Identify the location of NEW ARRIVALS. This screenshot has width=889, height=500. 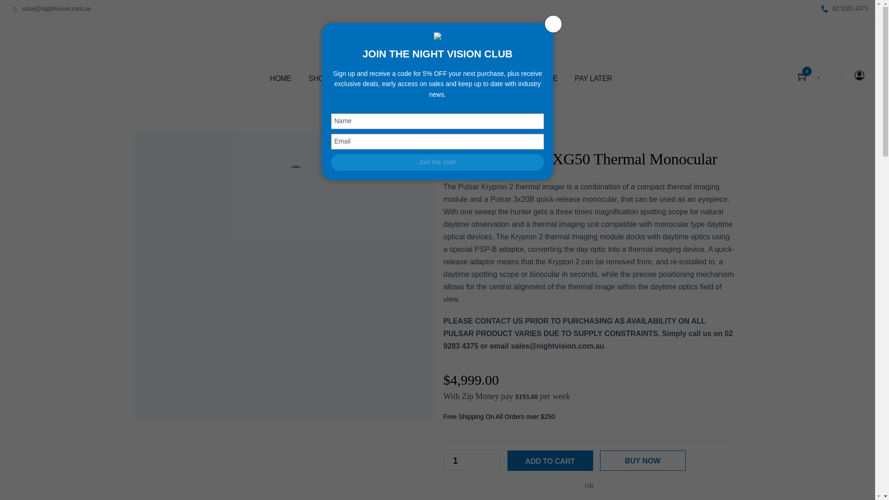
(377, 79).